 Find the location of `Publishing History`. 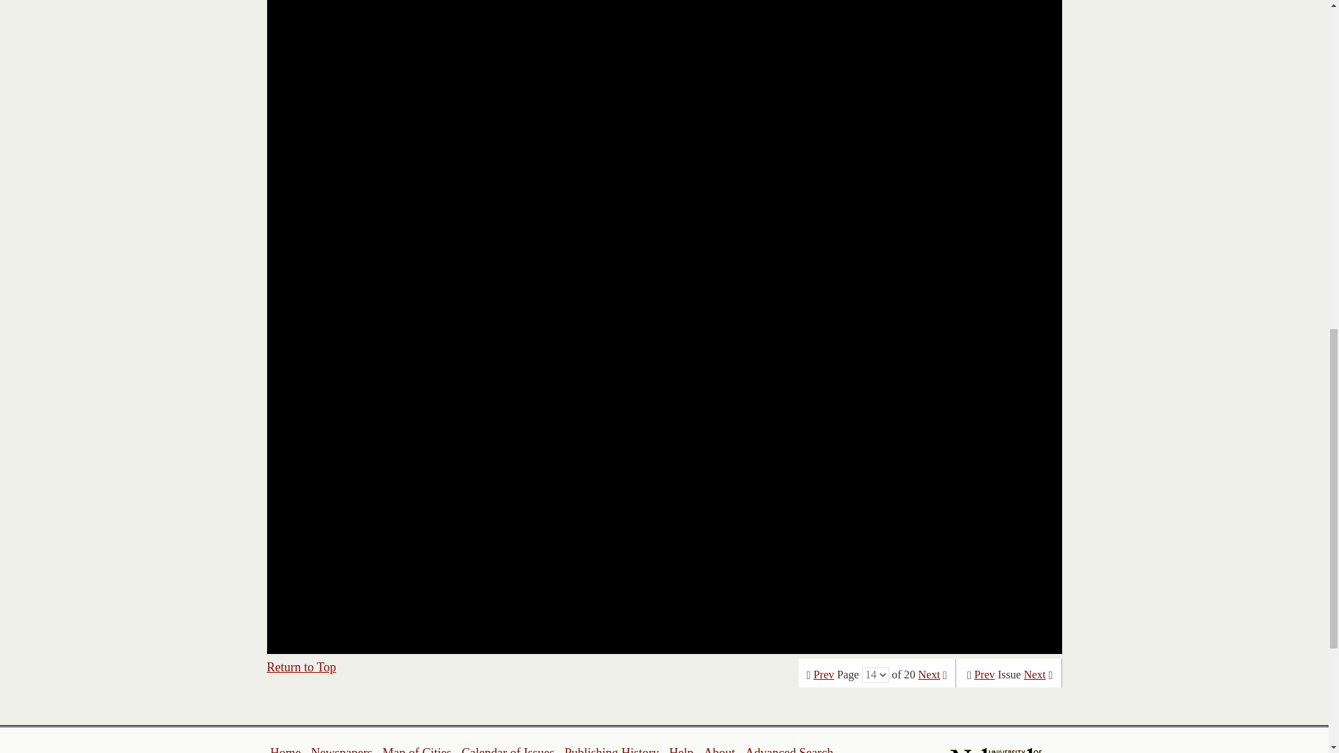

Publishing History is located at coordinates (611, 750).